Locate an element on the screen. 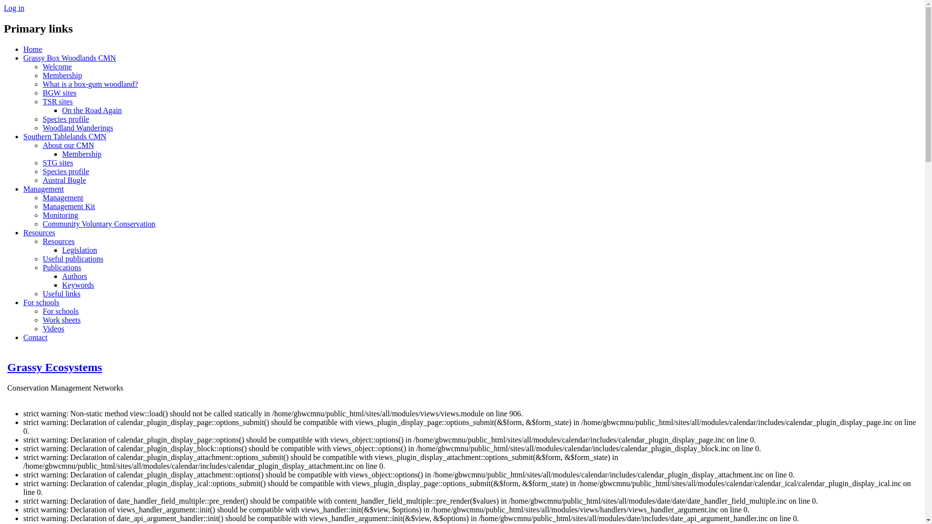 The height and width of the screenshot is (524, 932). For schools is located at coordinates (61, 311).